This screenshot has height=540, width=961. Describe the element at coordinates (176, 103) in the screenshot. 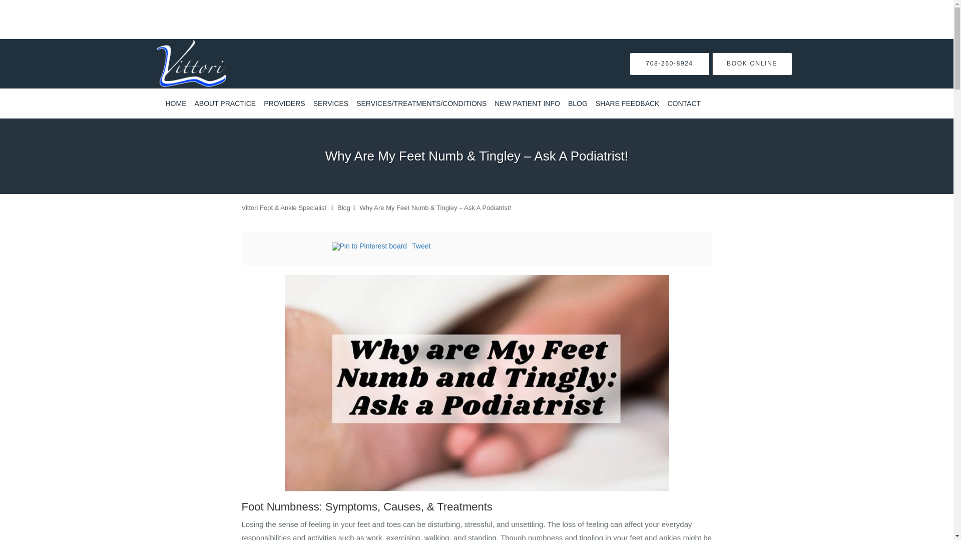

I see `HOME` at that location.